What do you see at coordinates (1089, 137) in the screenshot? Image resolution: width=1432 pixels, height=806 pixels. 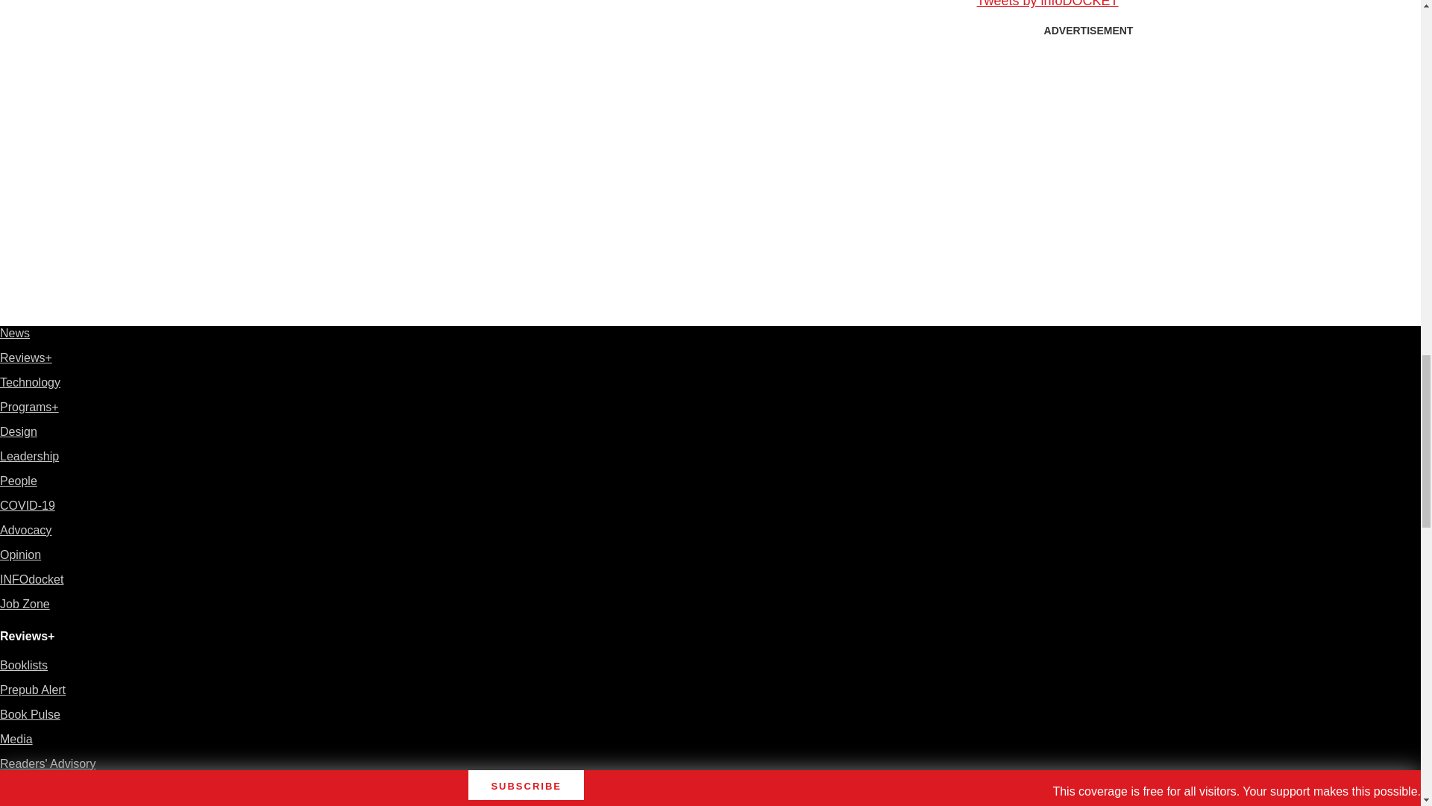 I see `3rd party ad content` at bounding box center [1089, 137].